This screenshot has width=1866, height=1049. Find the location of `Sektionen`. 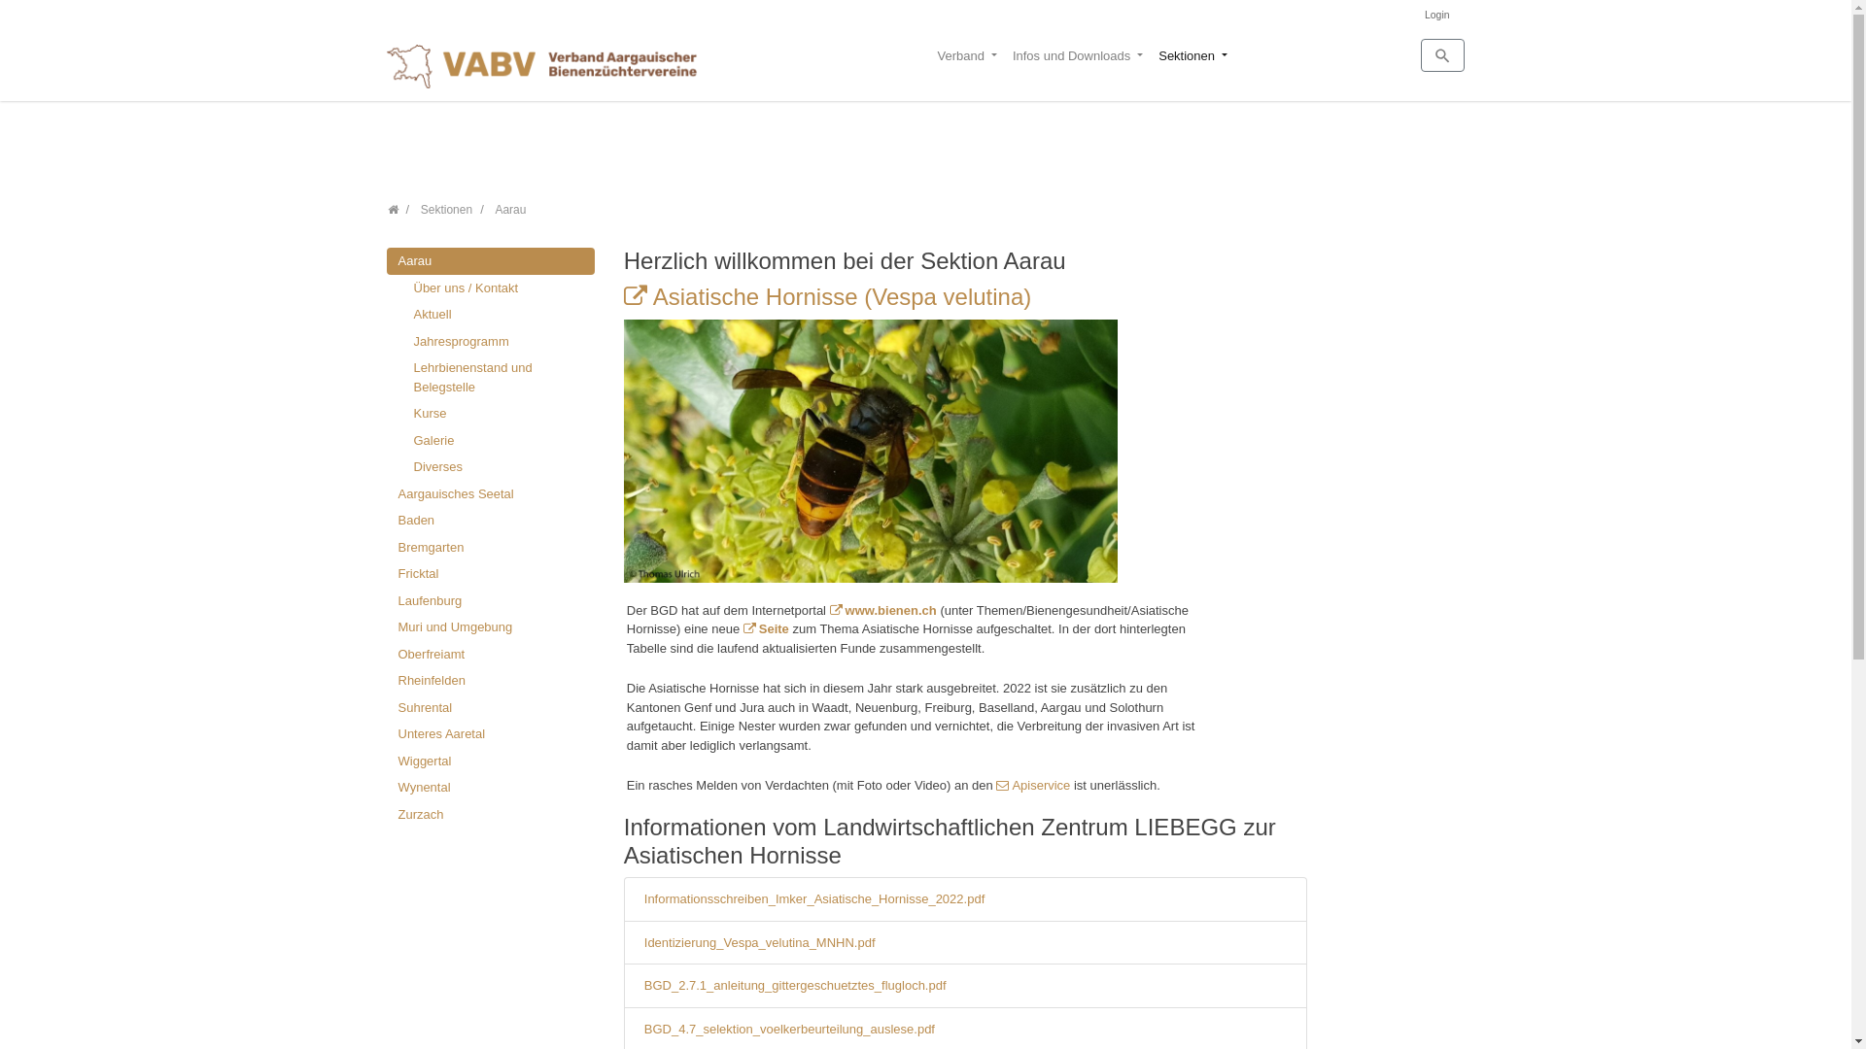

Sektionen is located at coordinates (1193, 56).